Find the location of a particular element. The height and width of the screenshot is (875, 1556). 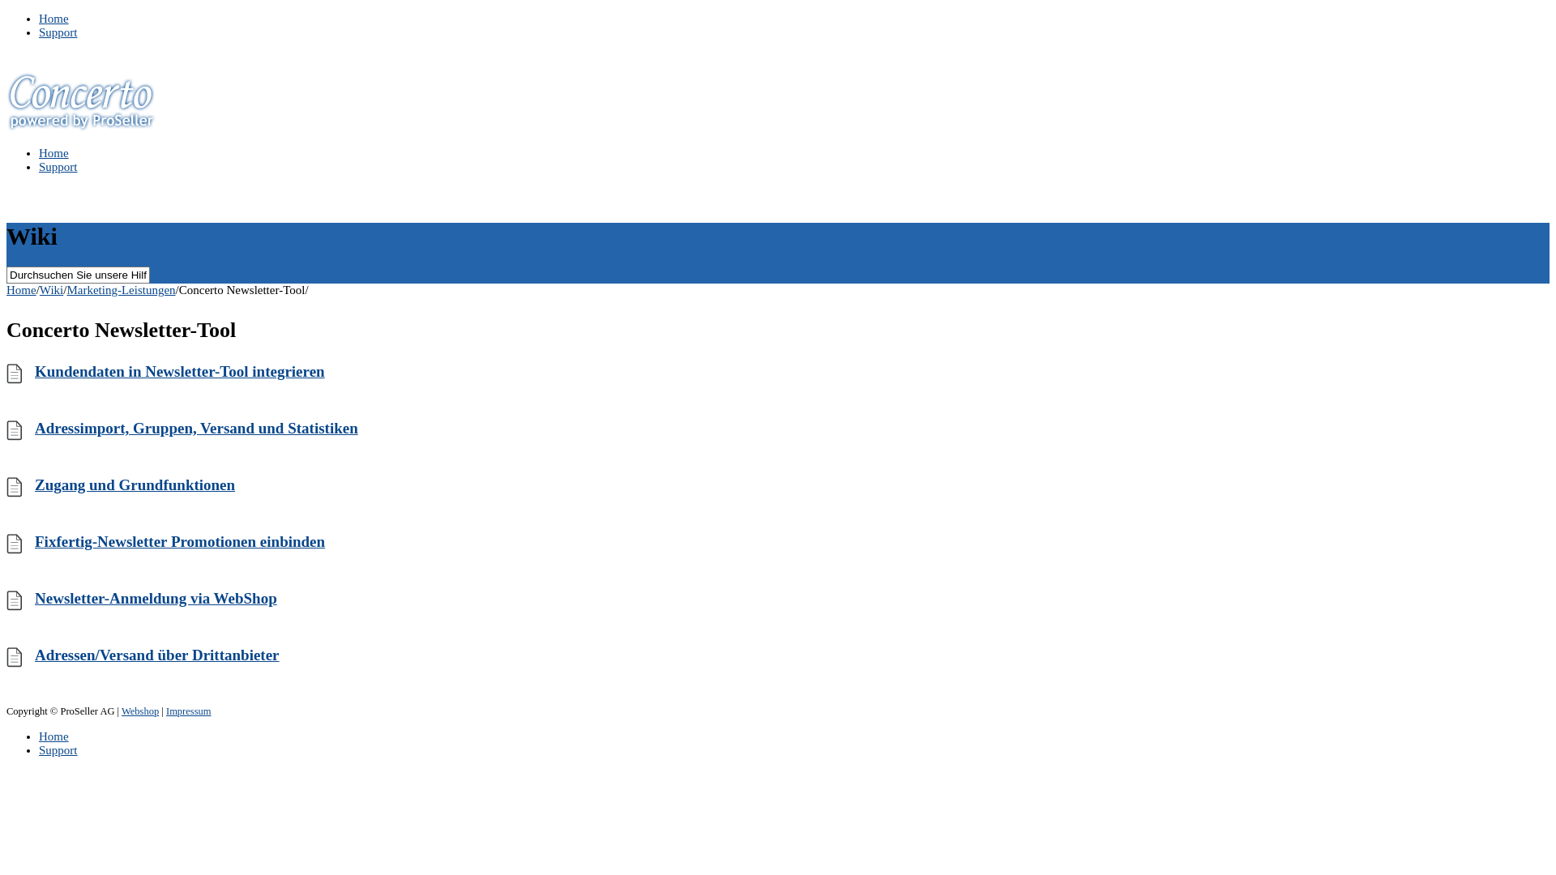

Home is located at coordinates (53, 153).